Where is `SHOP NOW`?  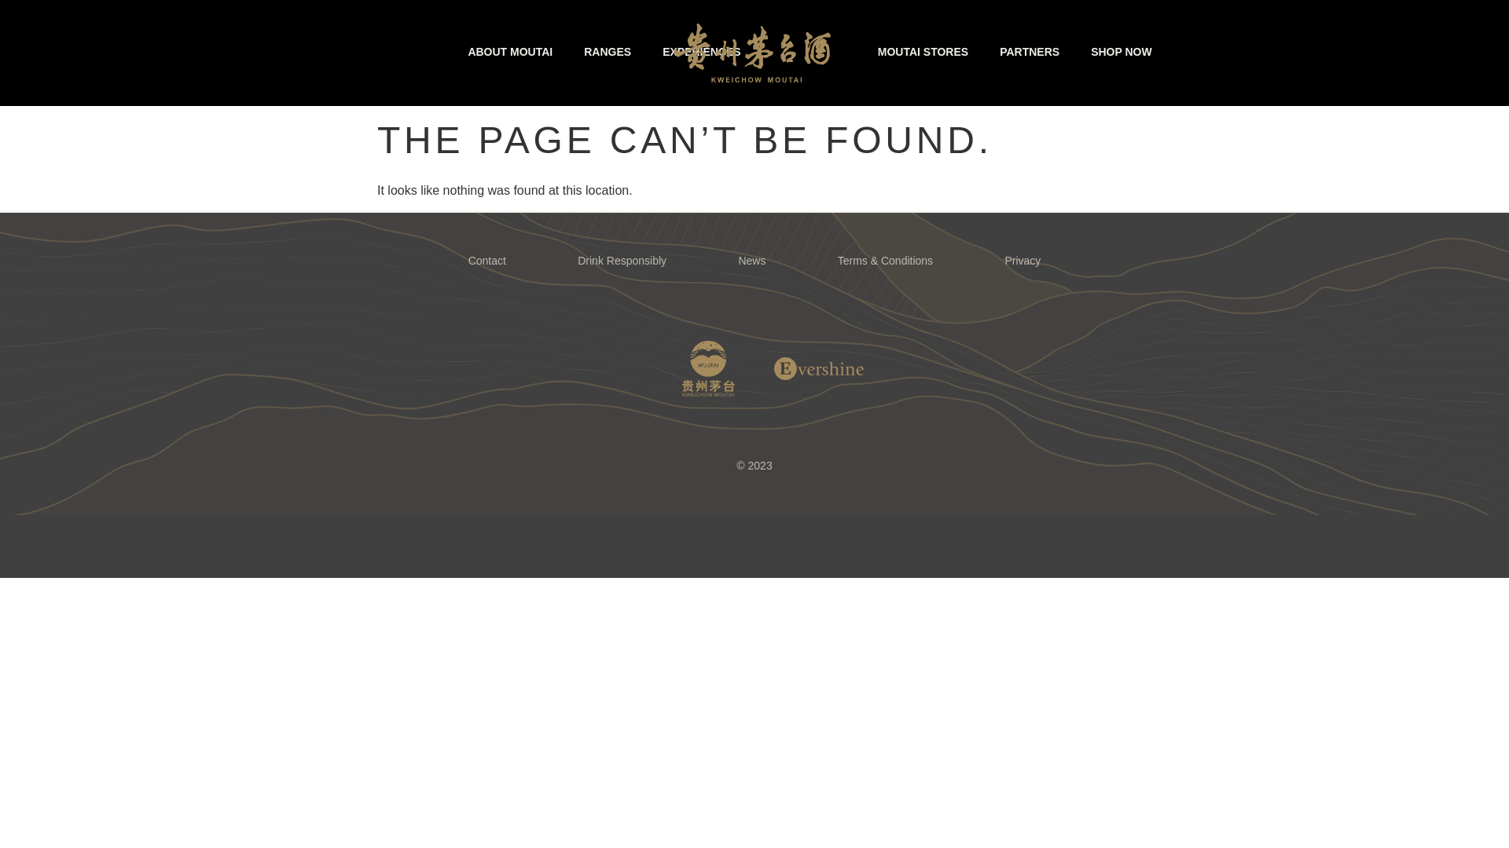
SHOP NOW is located at coordinates (1122, 52).